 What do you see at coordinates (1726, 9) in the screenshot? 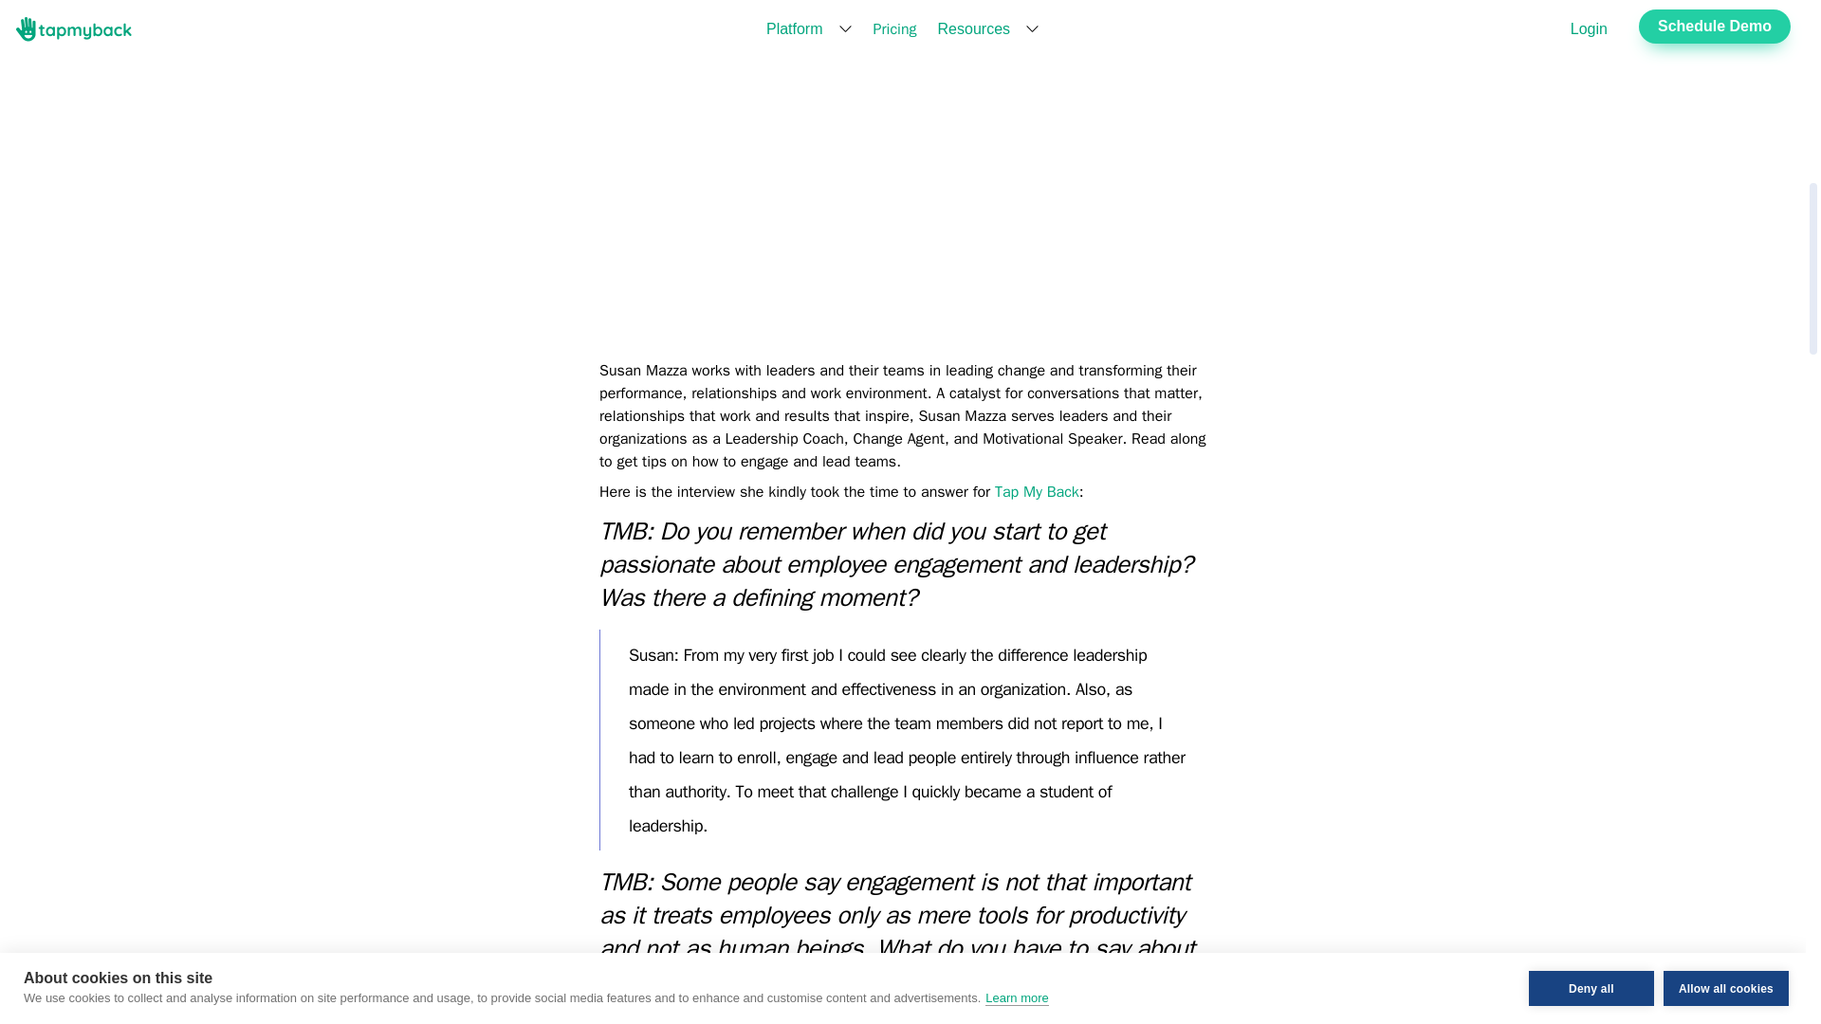
I see `Allow all cookies` at bounding box center [1726, 9].